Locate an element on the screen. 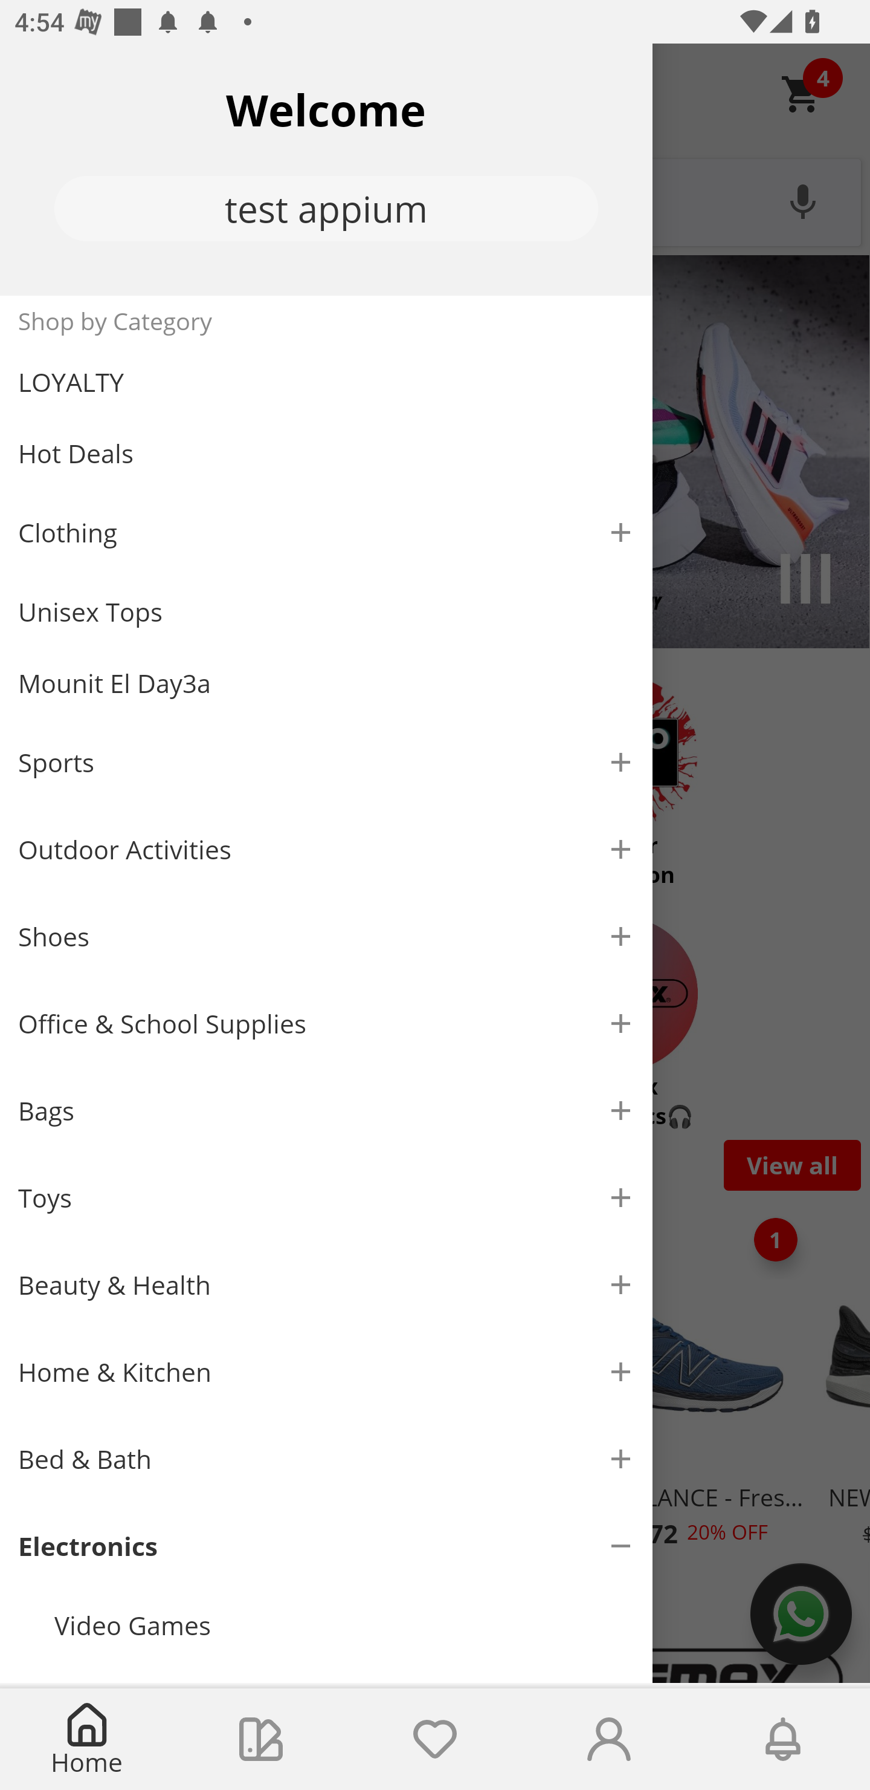 This screenshot has width=870, height=1790. Clothing is located at coordinates (326, 532).